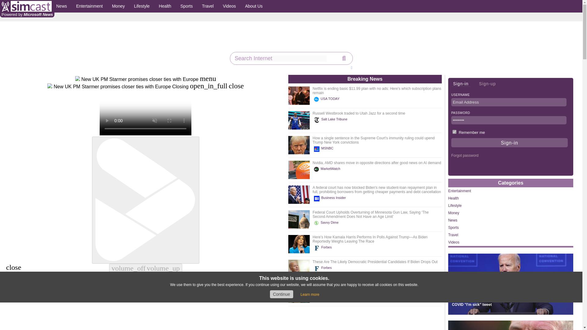 This screenshot has width=587, height=330. What do you see at coordinates (509, 102) in the screenshot?
I see `Email Address` at bounding box center [509, 102].